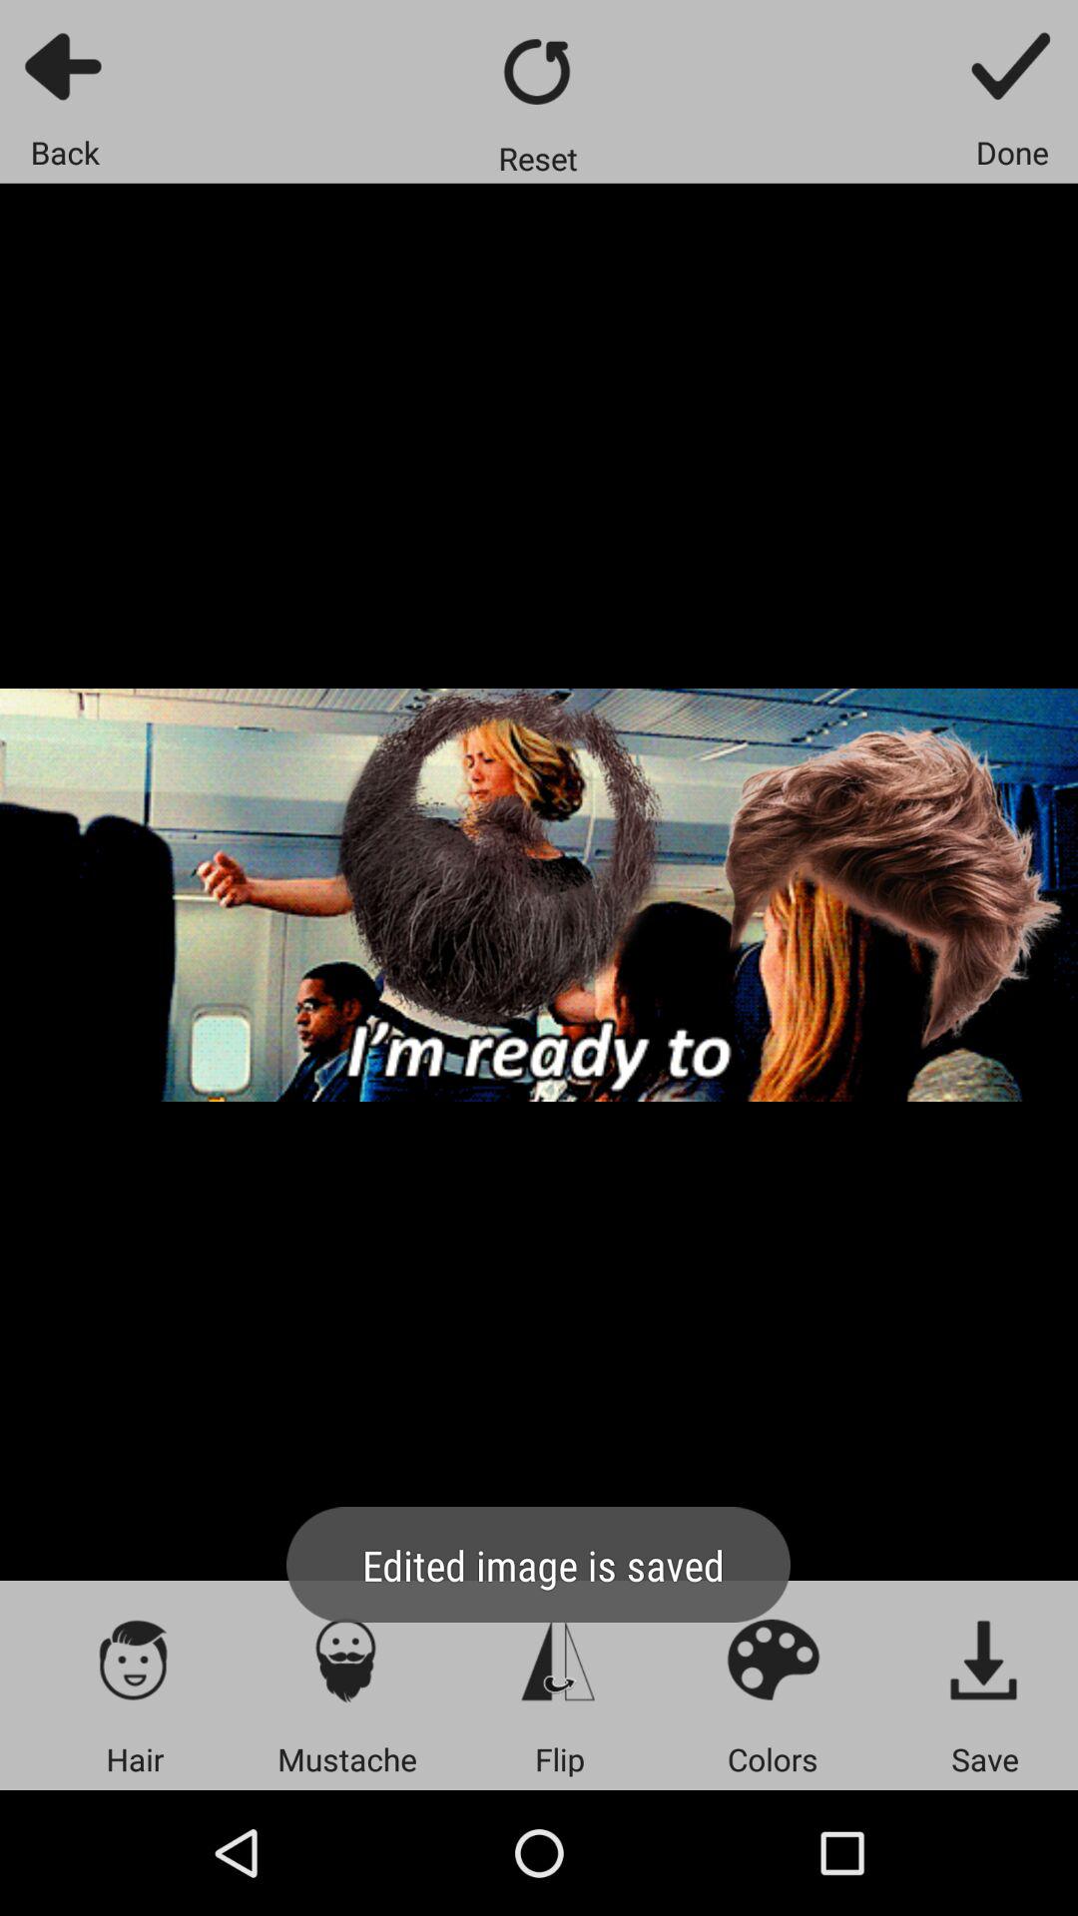  I want to click on open moustache customisation menu, so click(347, 1659).